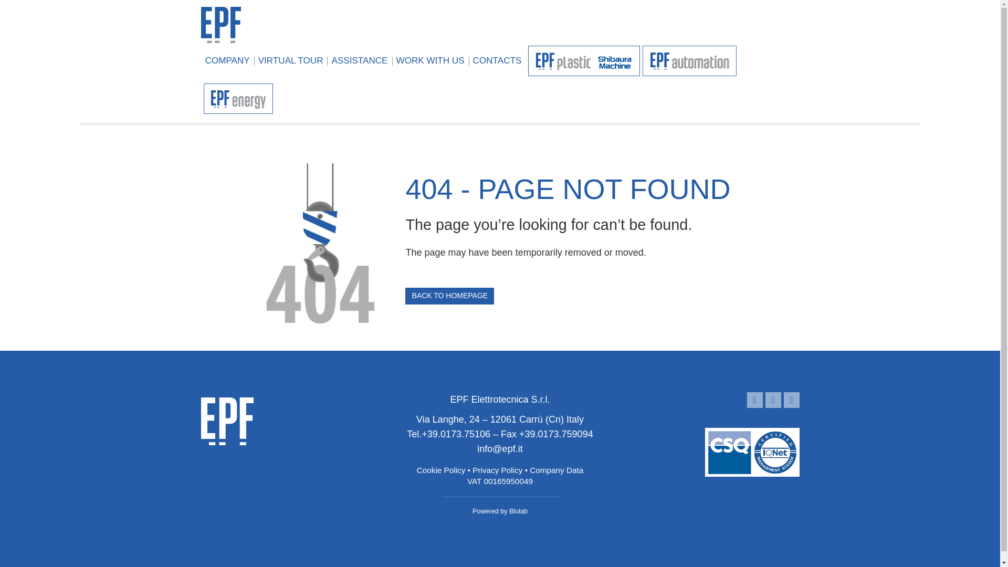  Describe the element at coordinates (497, 62) in the screenshot. I see `CONTACTS` at that location.